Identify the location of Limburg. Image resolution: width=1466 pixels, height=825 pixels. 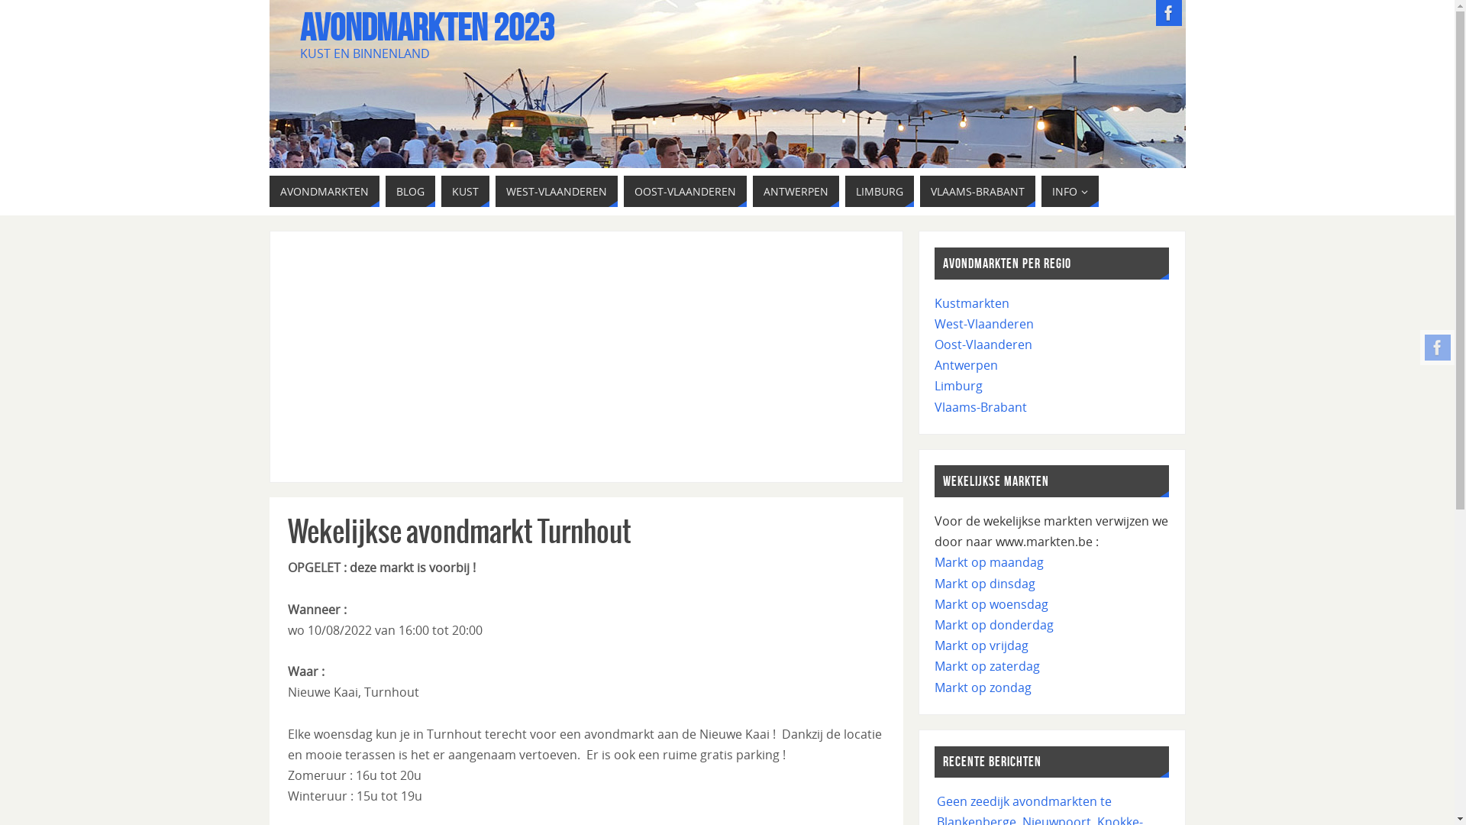
(959, 386).